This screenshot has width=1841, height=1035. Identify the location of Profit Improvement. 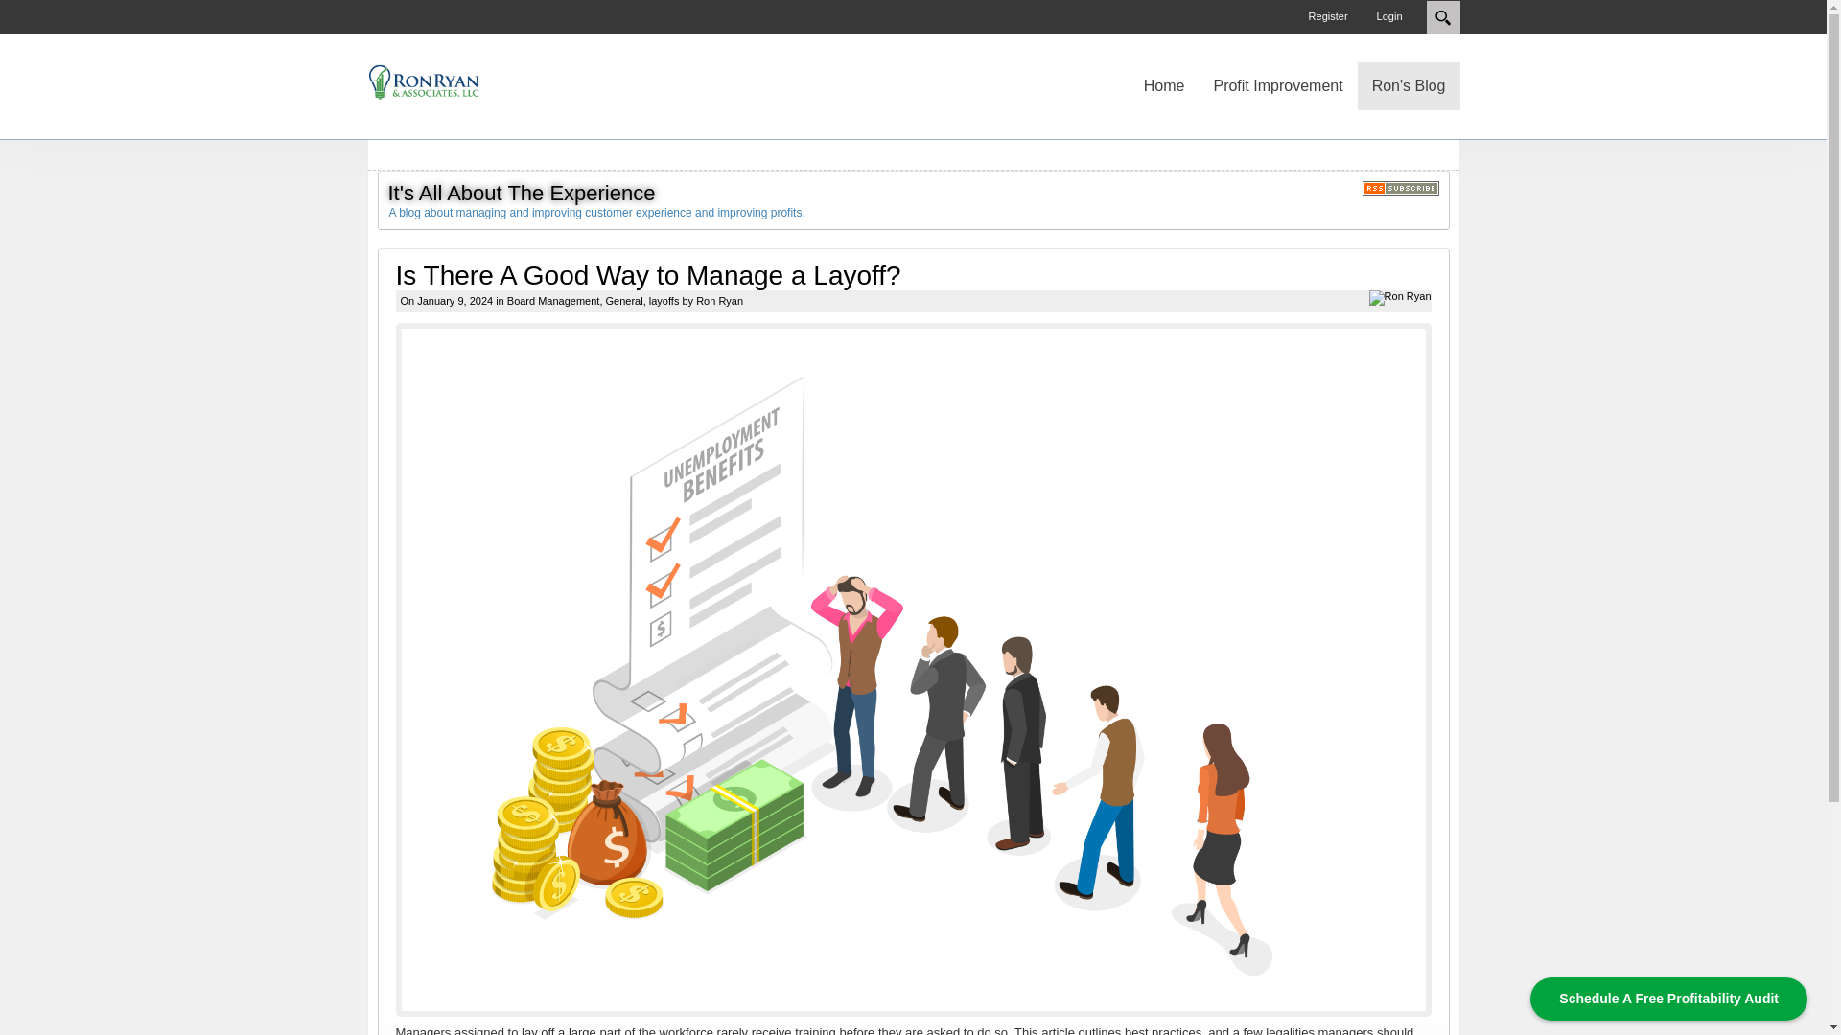
(1277, 85).